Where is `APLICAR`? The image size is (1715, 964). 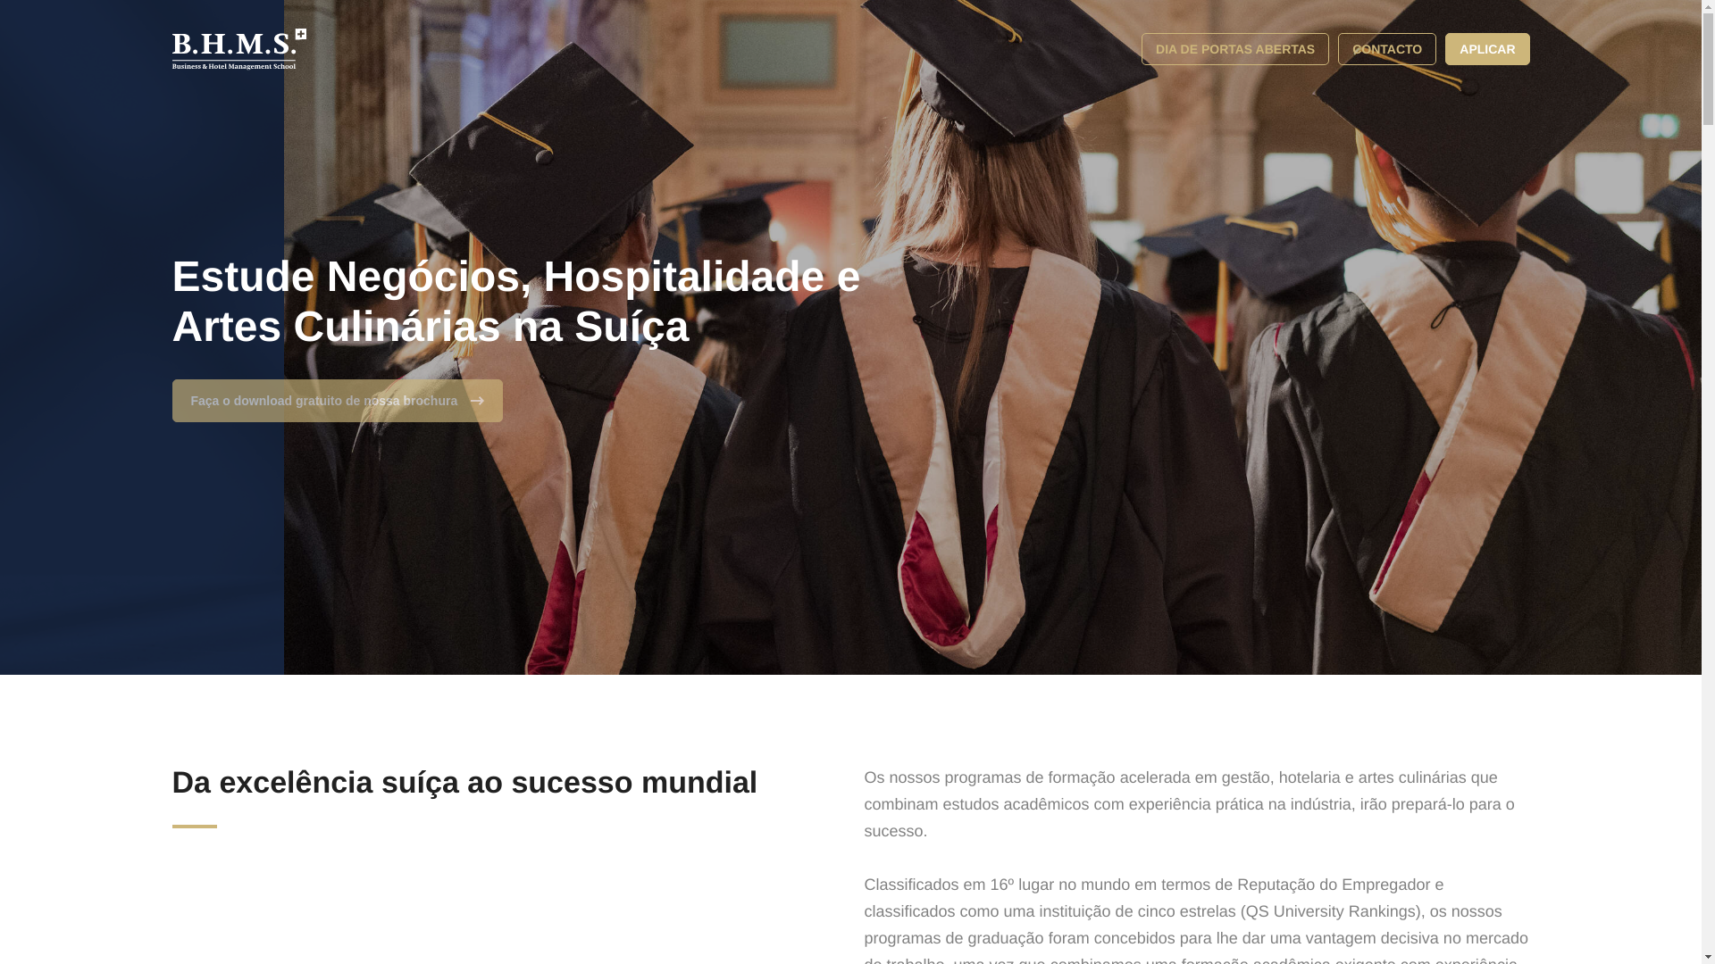
APLICAR is located at coordinates (1487, 48).